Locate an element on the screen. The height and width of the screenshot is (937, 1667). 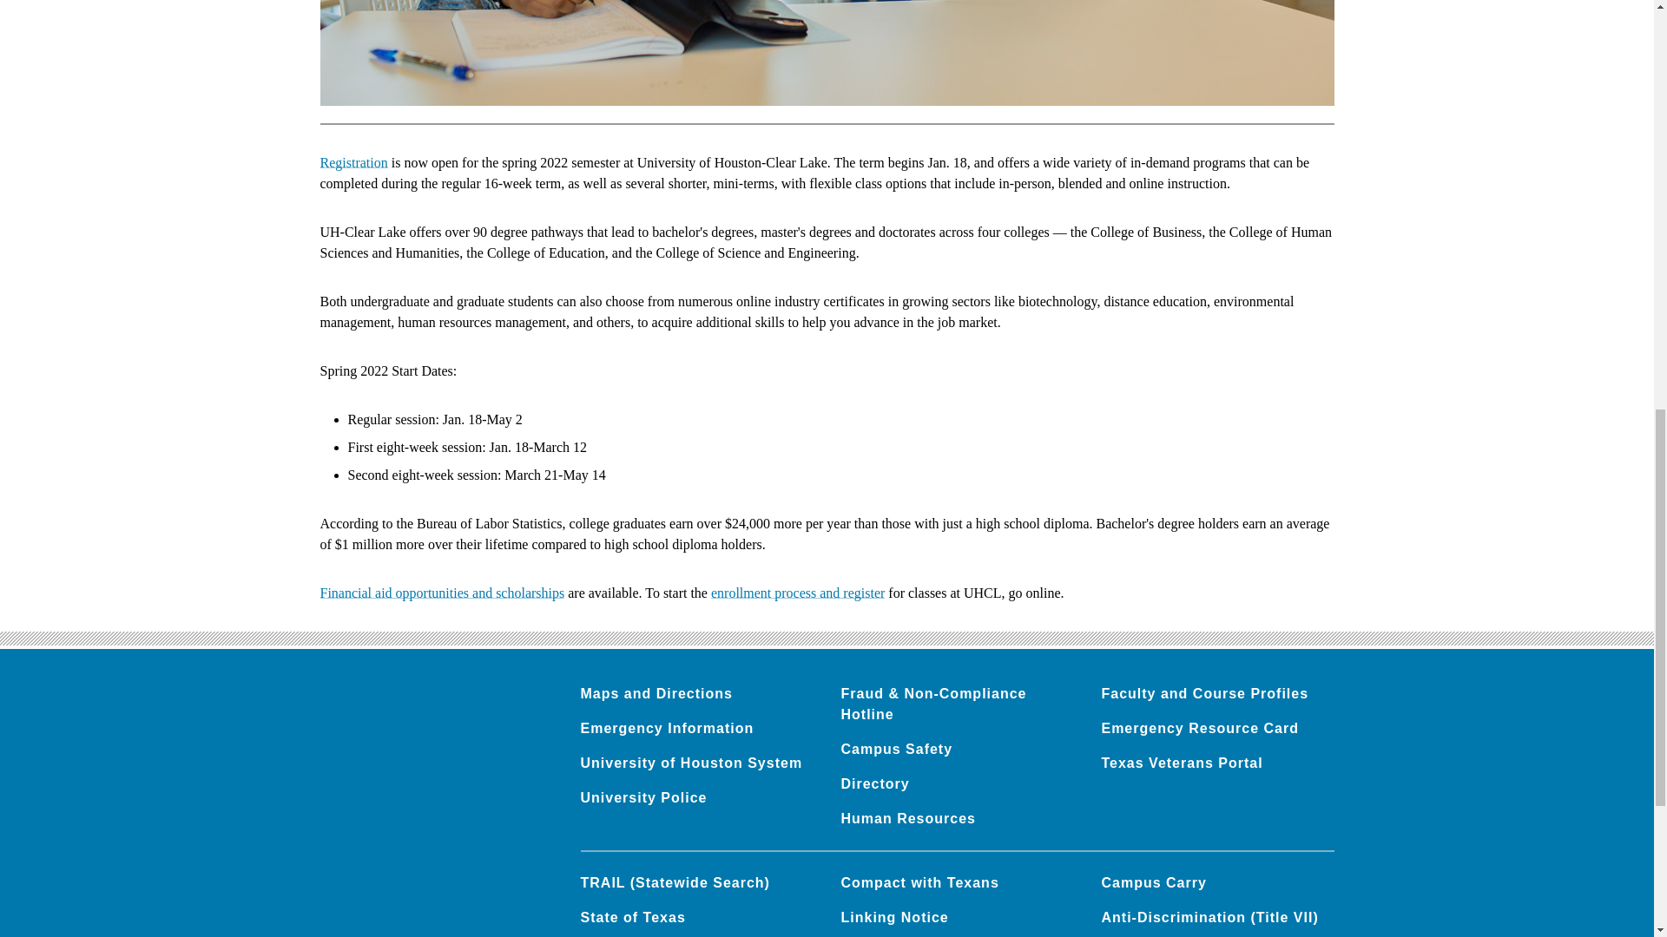
Registration is located at coordinates (353, 162).